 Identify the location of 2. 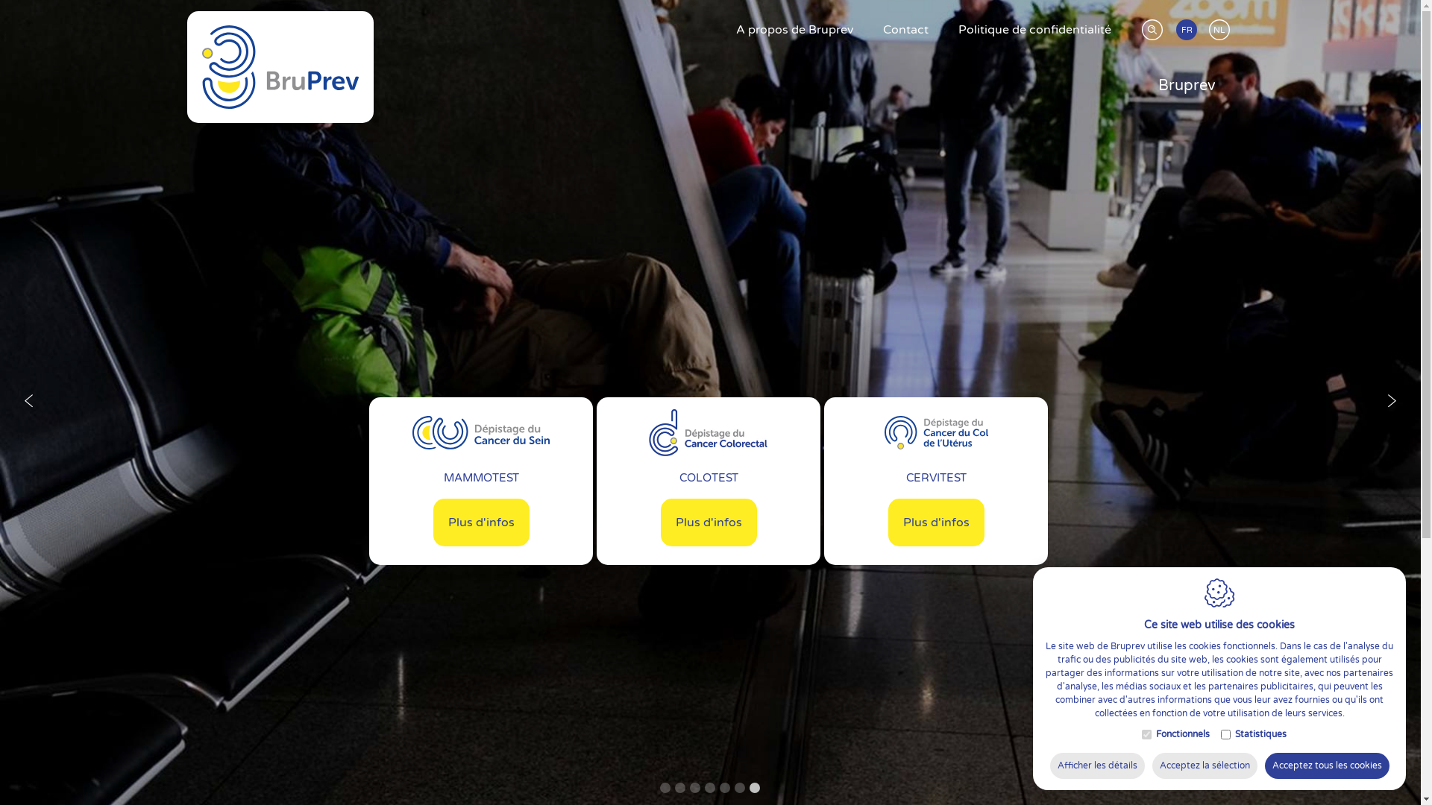
(679, 788).